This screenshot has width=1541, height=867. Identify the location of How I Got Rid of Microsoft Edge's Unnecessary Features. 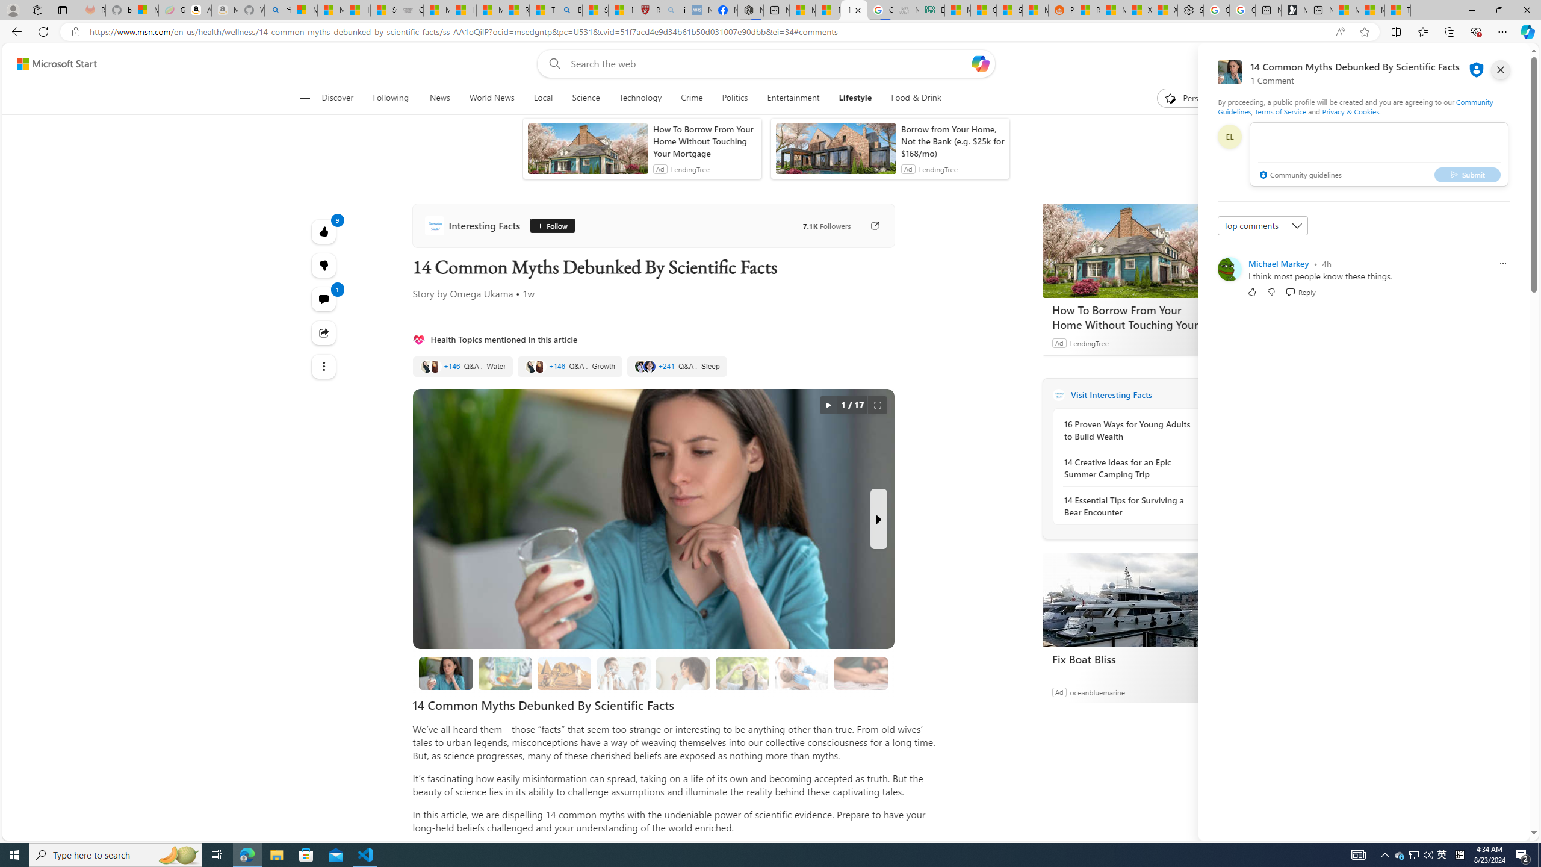
(462, 10).